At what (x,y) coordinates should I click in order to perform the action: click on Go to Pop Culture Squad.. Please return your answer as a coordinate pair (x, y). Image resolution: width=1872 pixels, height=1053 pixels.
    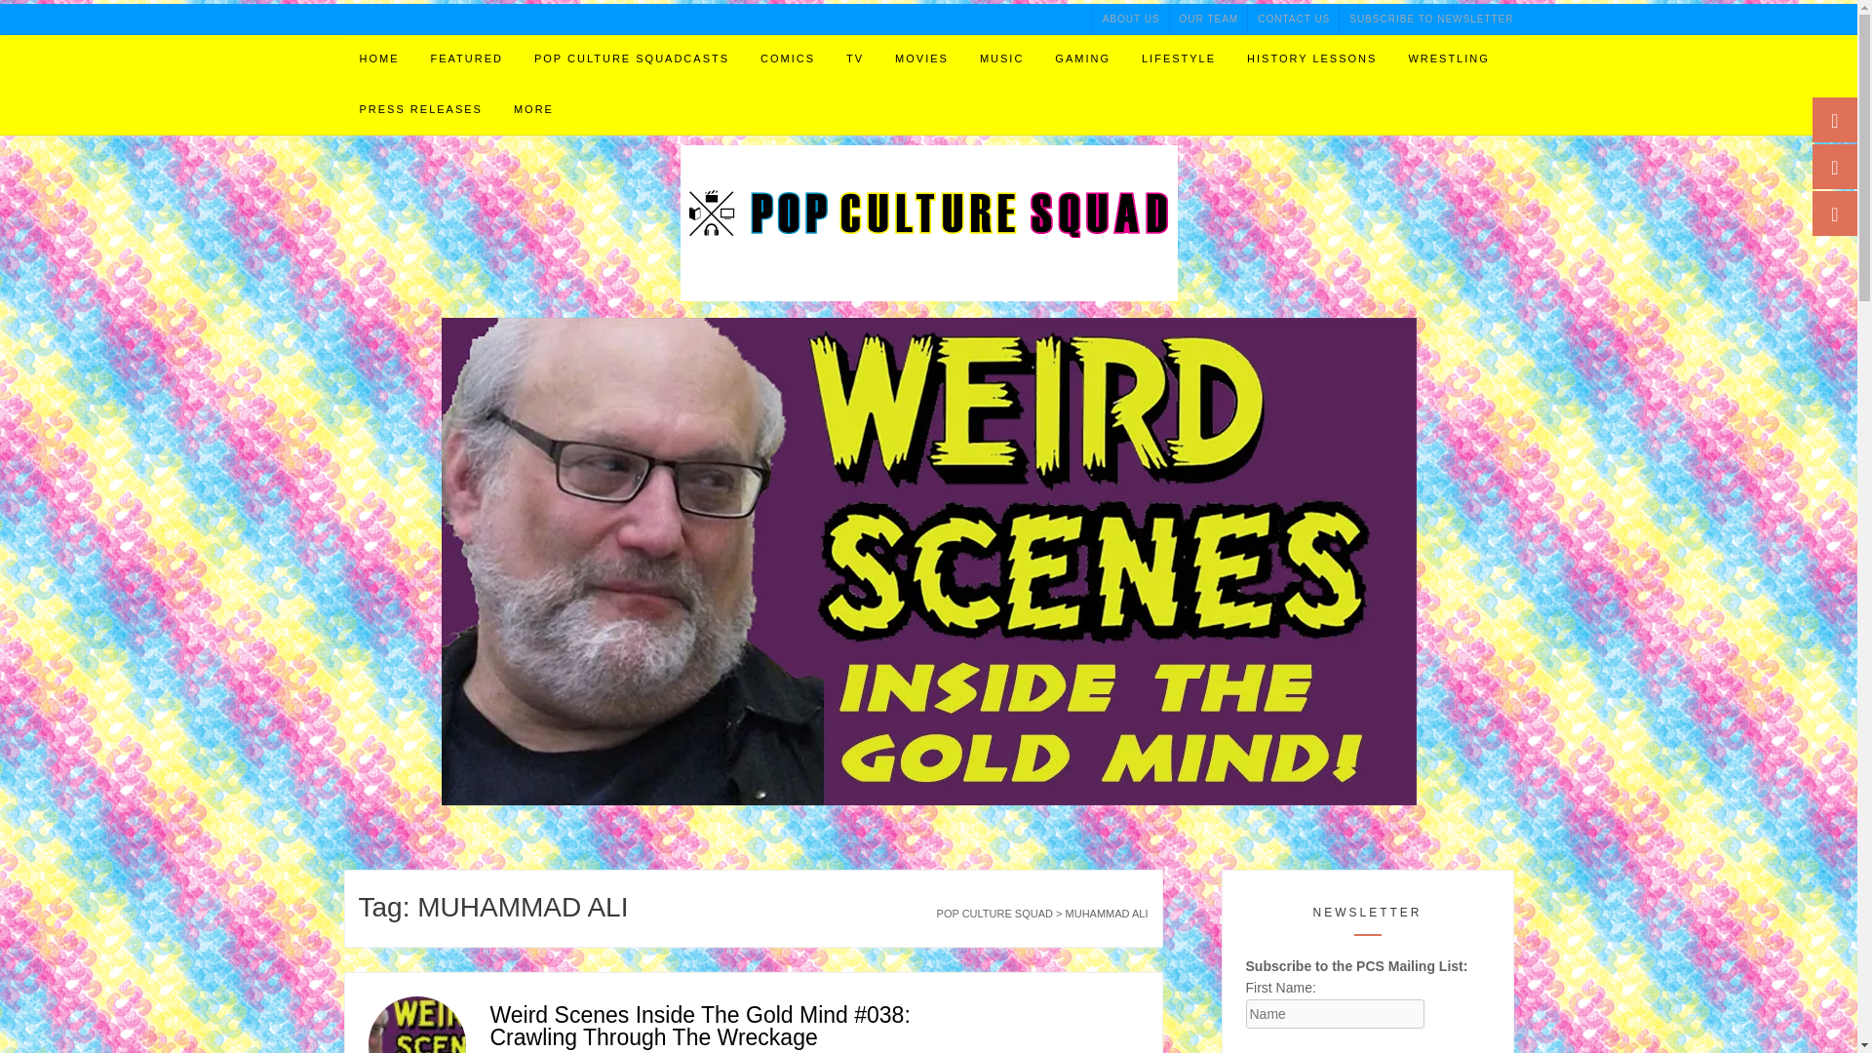
    Looking at the image, I should click on (994, 913).